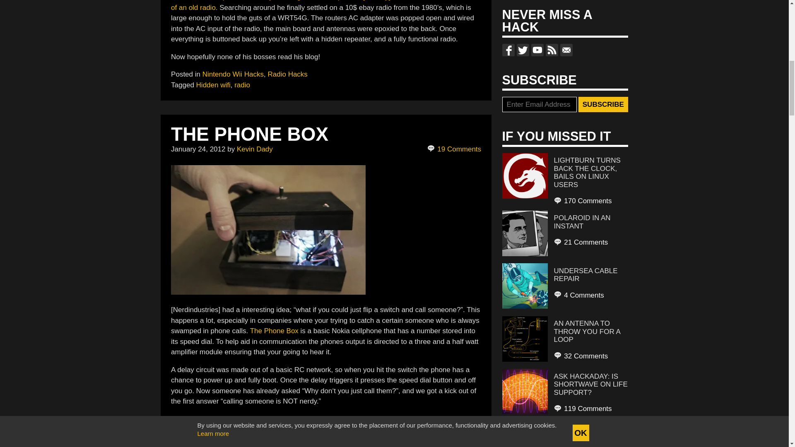 Image resolution: width=795 pixels, height=447 pixels. Describe the element at coordinates (255, 149) in the screenshot. I see `Kevin Dady` at that location.